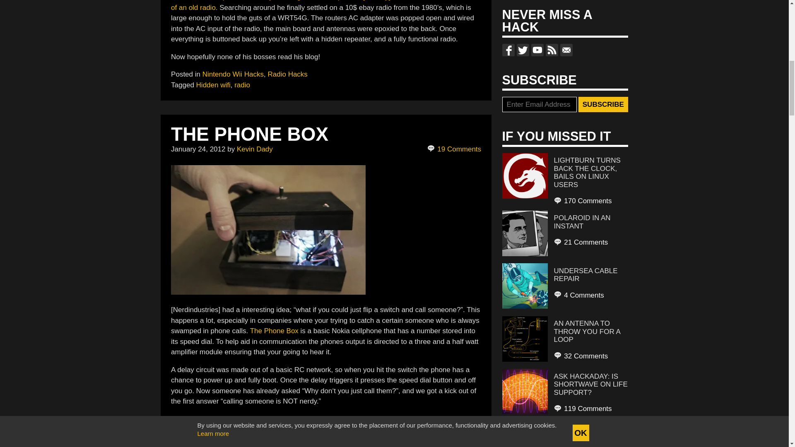 Image resolution: width=795 pixels, height=447 pixels. Describe the element at coordinates (255, 149) in the screenshot. I see `Kevin Dady` at that location.